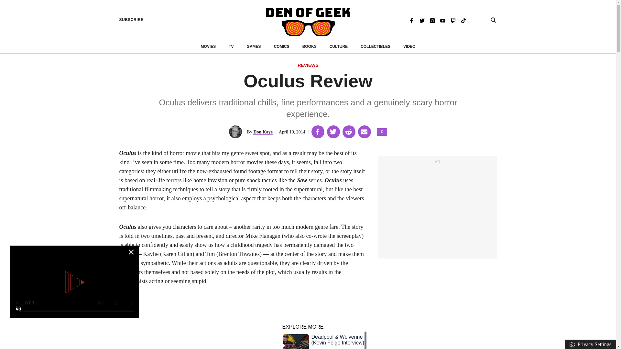 The height and width of the screenshot is (349, 621). I want to click on CULTURE, so click(74, 320).